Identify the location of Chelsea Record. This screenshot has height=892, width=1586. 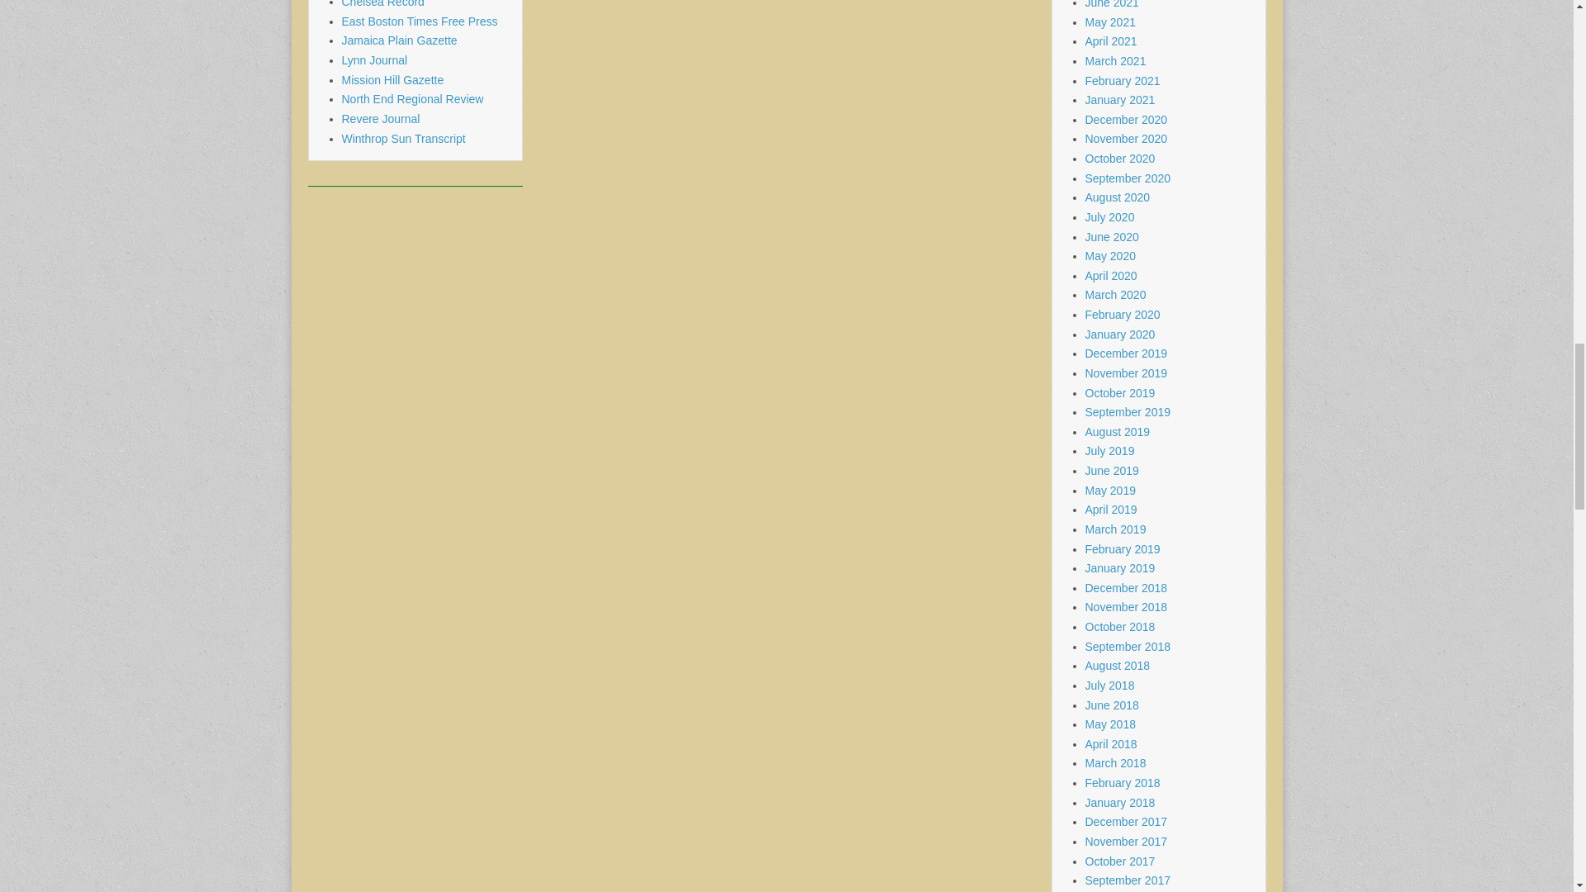
(383, 3).